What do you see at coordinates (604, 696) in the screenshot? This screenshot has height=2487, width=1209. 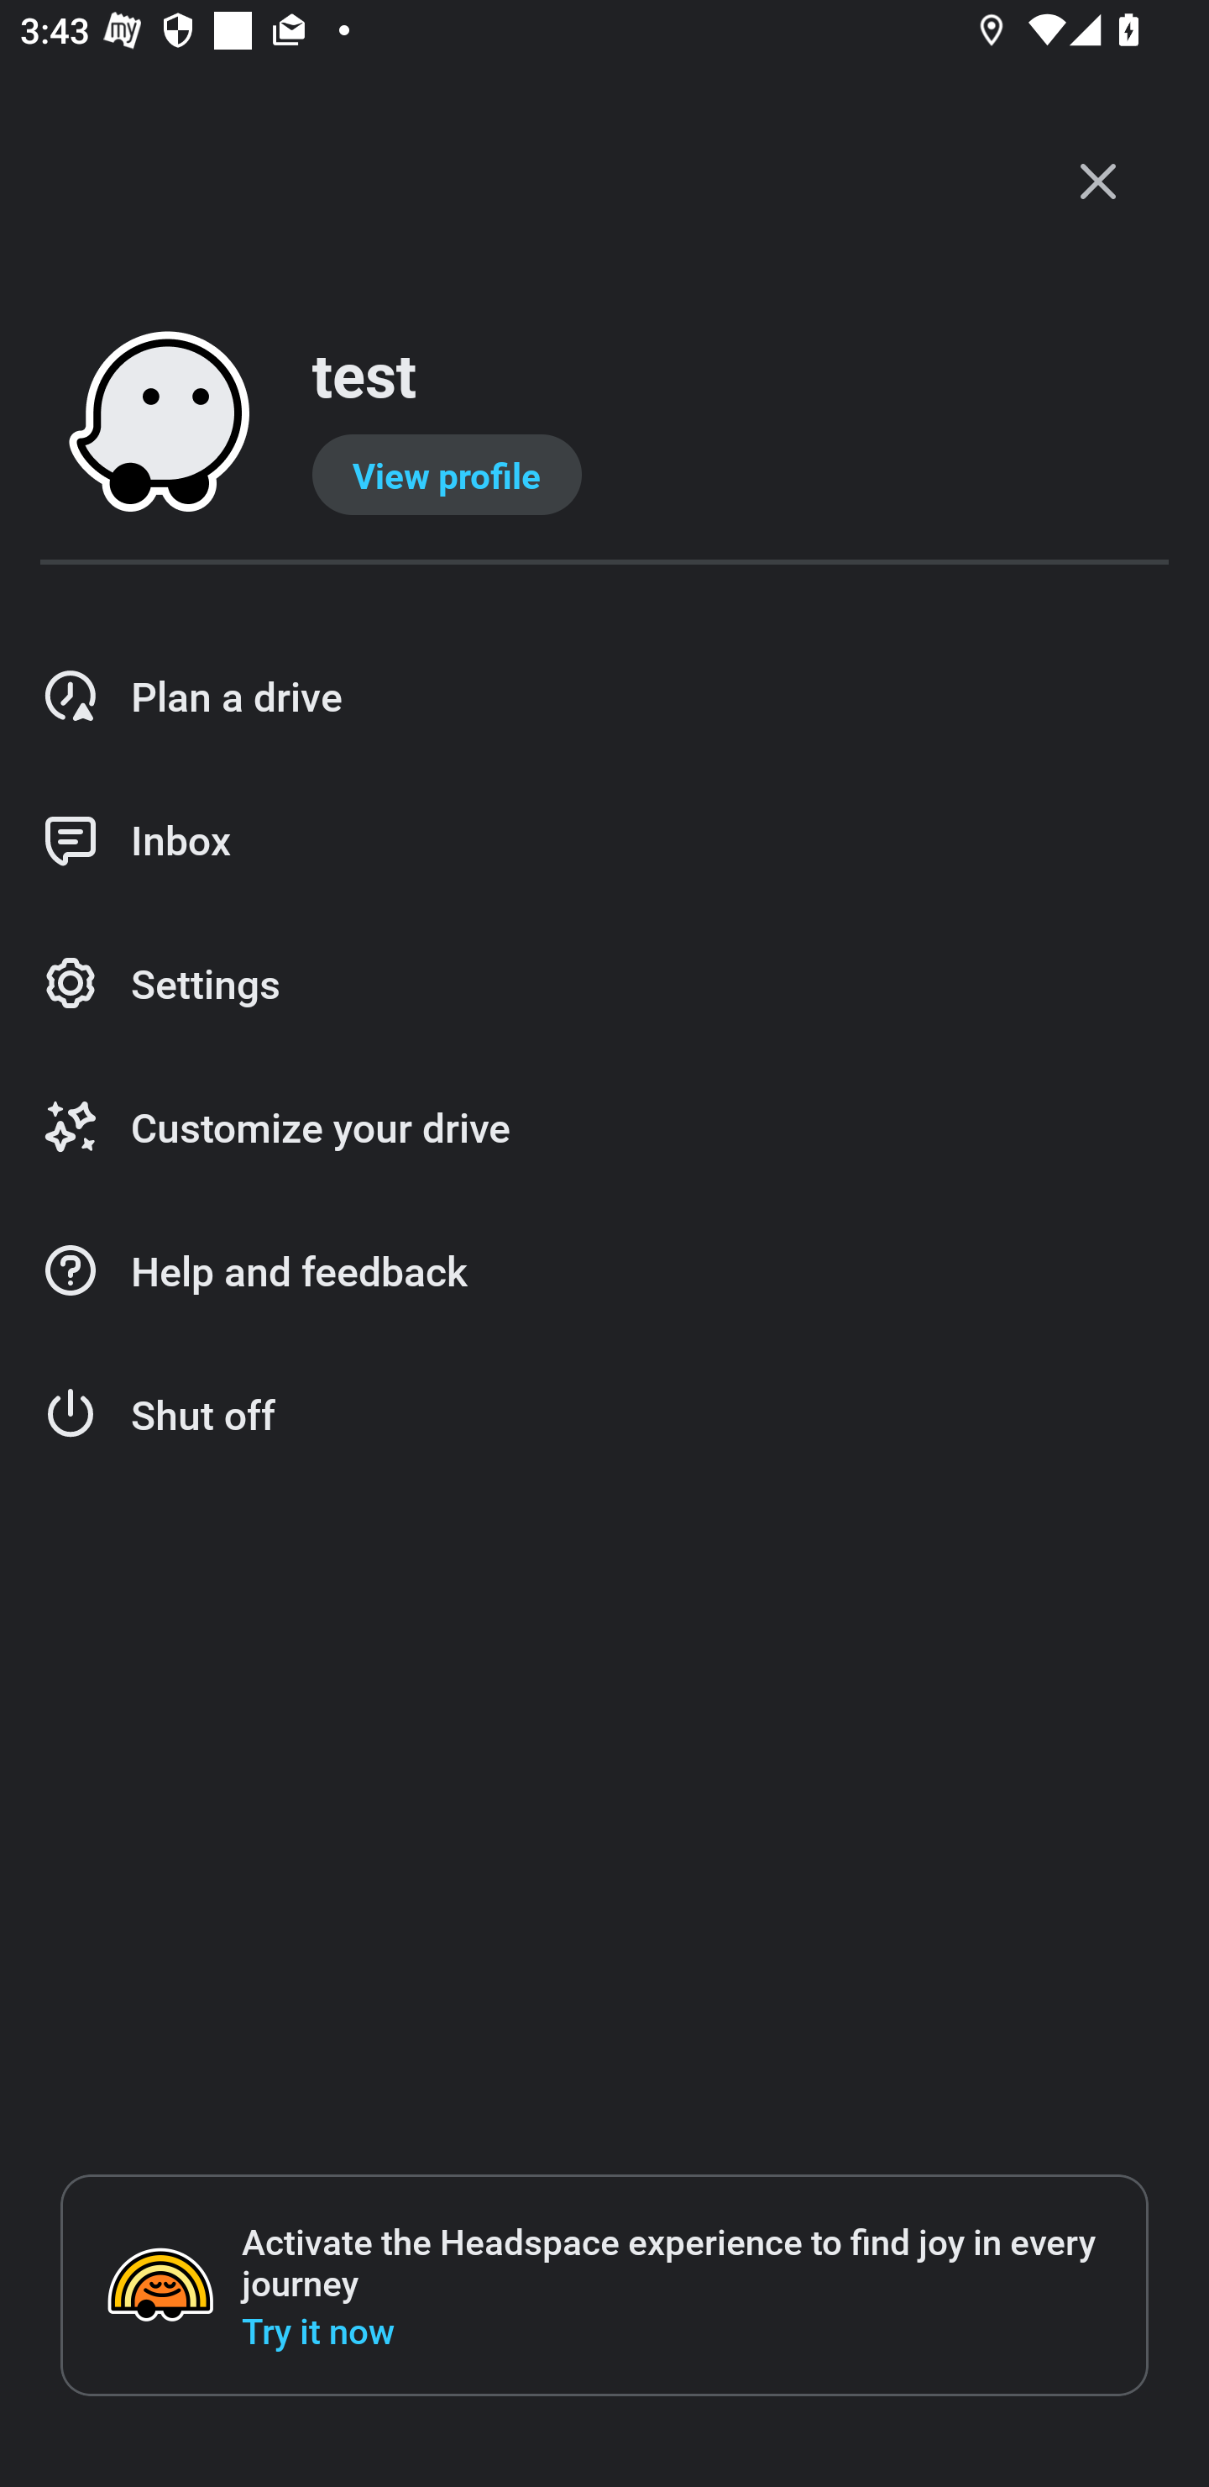 I see `ACTION_CELL_ICON Plan a drive ACTION_CELL_TEXT` at bounding box center [604, 696].